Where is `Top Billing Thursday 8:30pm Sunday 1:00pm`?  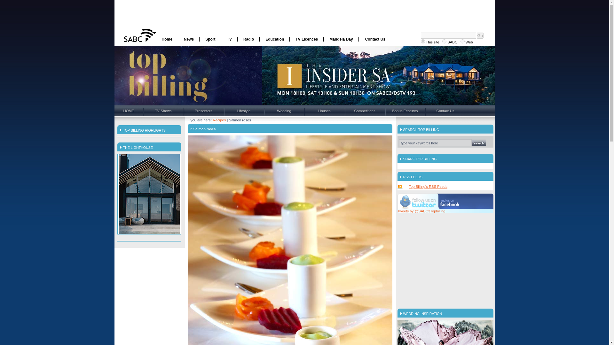 Top Billing Thursday 8:30pm Sunday 1:00pm is located at coordinates (170, 75).